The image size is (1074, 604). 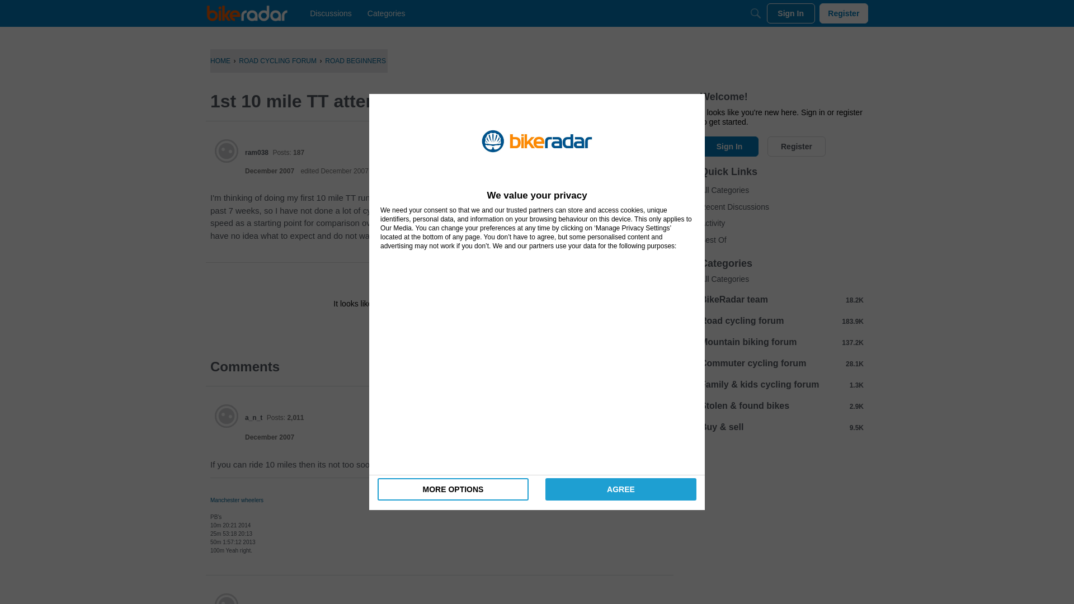 What do you see at coordinates (335, 171) in the screenshot?
I see `Edited December 31, 2007 1:33AM.` at bounding box center [335, 171].